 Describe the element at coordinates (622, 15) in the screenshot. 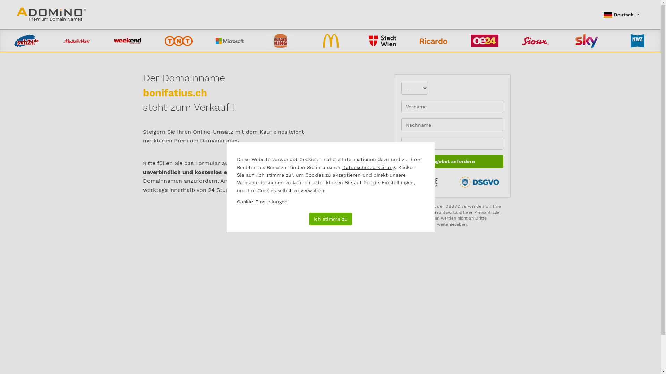

I see `Deutsch` at that location.